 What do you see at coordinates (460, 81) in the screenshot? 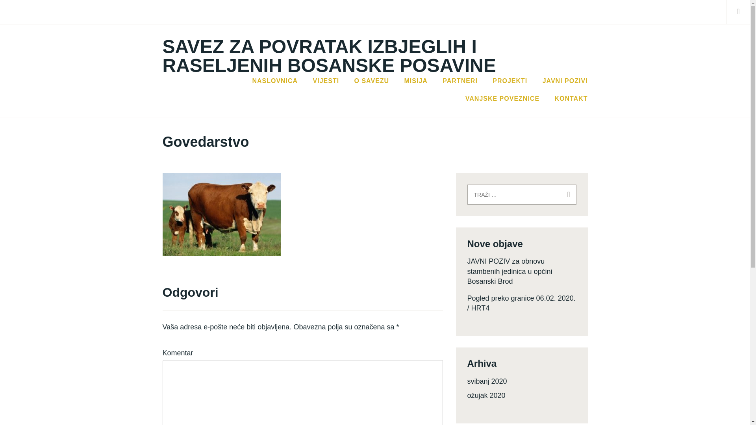
I see `PARTNERI` at bounding box center [460, 81].